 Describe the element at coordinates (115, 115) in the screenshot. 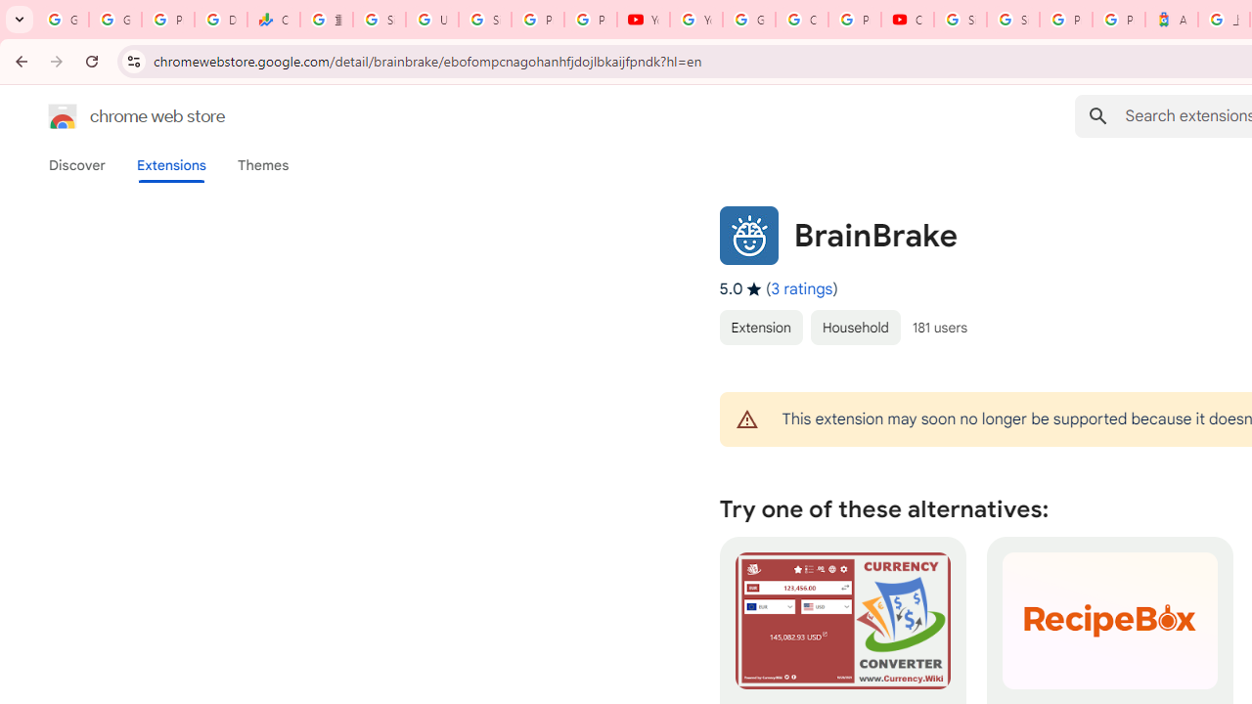

I see `Chrome Web Store logo chrome web store` at that location.